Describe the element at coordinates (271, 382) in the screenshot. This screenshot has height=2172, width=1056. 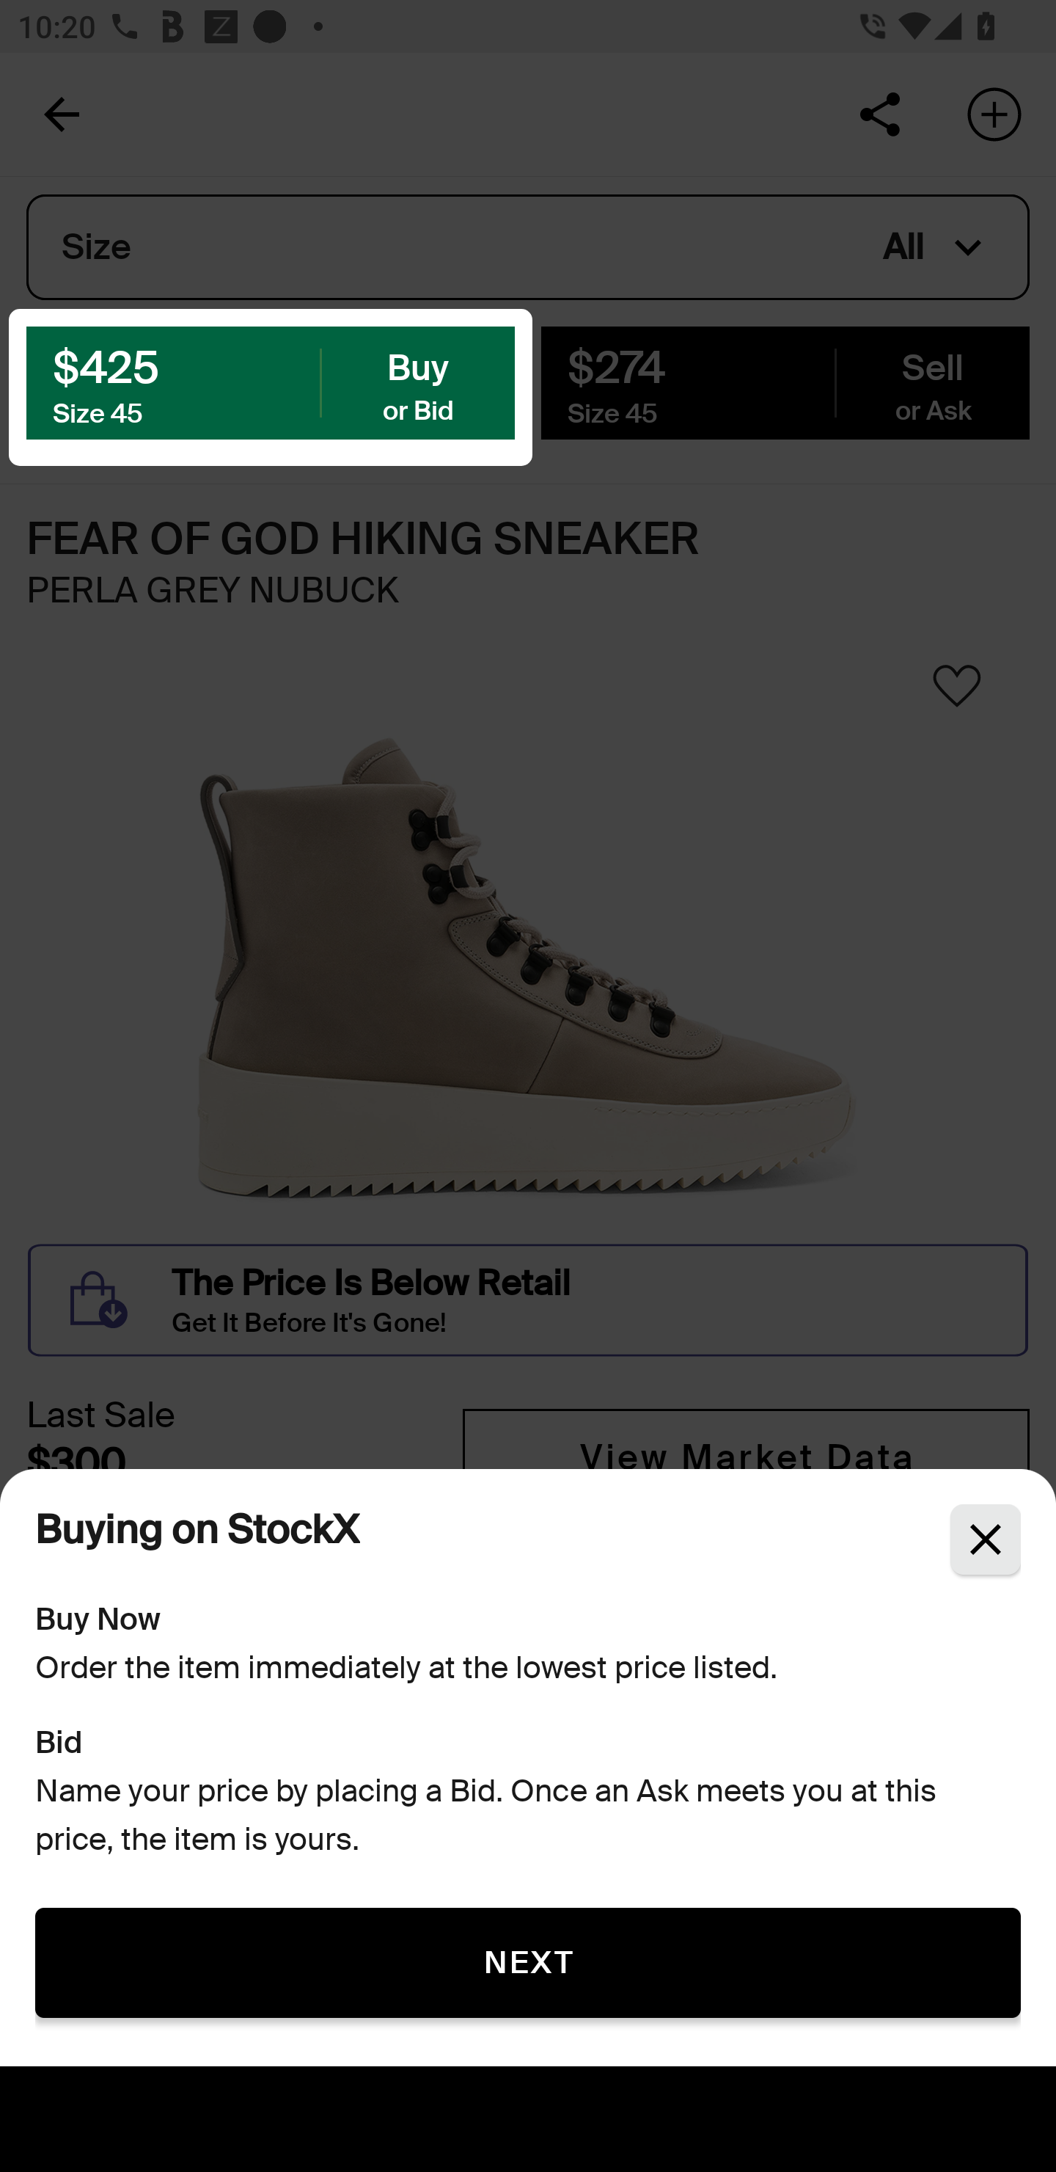
I see `$425 Buy Size 45 or Bid` at that location.